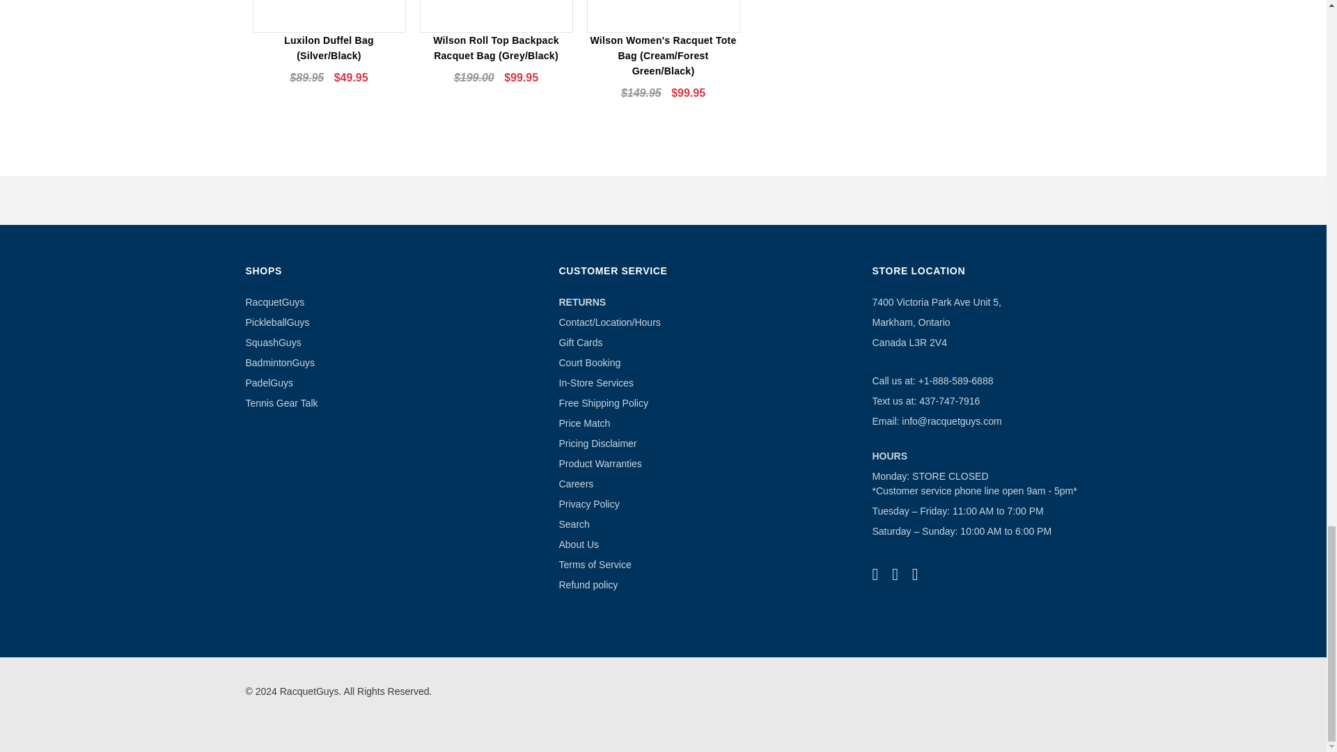 This screenshot has height=752, width=1337. Describe the element at coordinates (273, 343) in the screenshot. I see `SquashGuys` at that location.